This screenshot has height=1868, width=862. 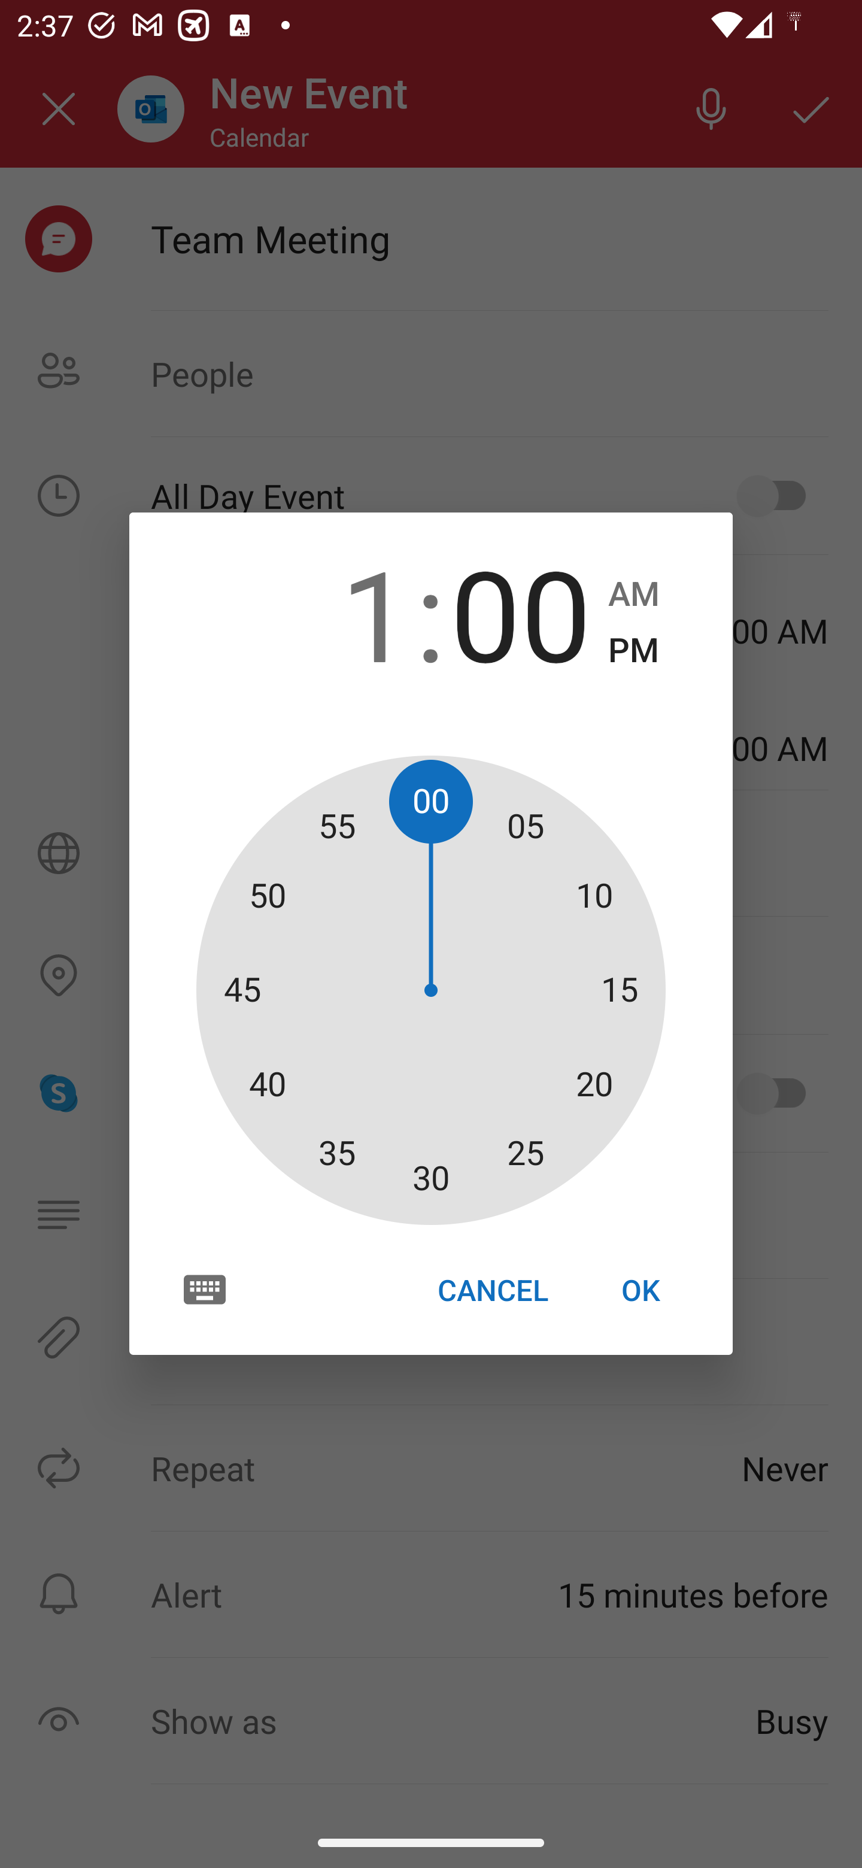 I want to click on Switch to text input mode for the time input., so click(x=205, y=1288).